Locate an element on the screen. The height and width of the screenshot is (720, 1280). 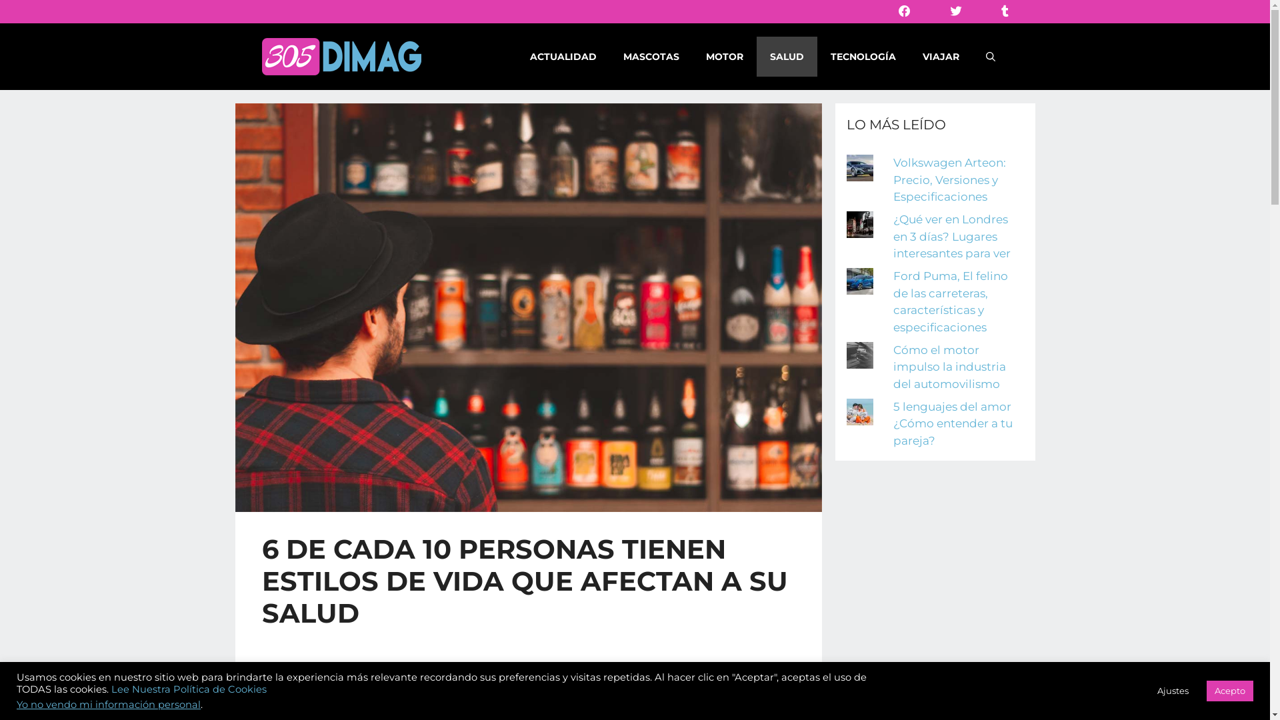
Acepto is located at coordinates (1230, 691).